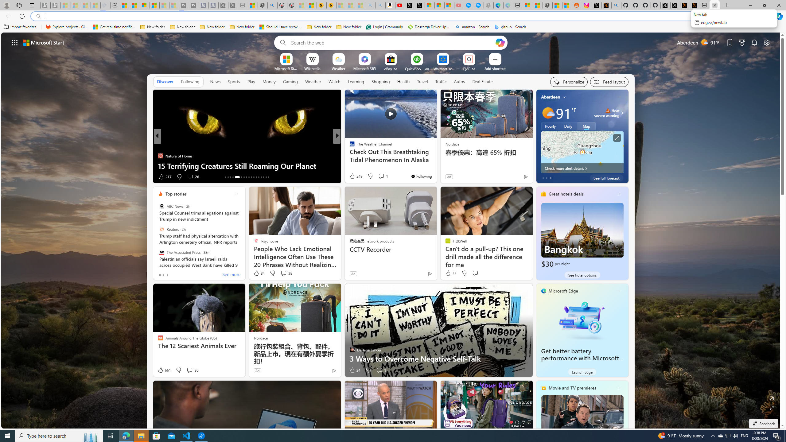  What do you see at coordinates (352, 177) in the screenshot?
I see `30 Like` at bounding box center [352, 177].